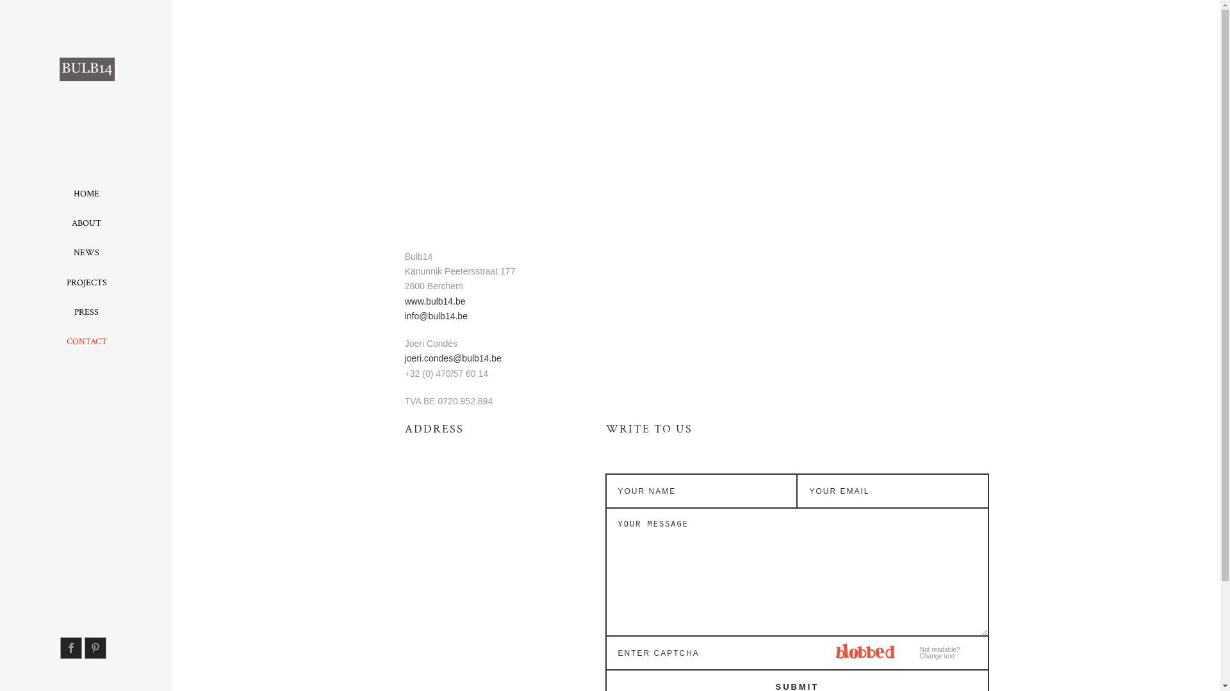 This screenshot has height=691, width=1230. Describe the element at coordinates (436, 316) in the screenshot. I see `info@bulb14.be` at that location.